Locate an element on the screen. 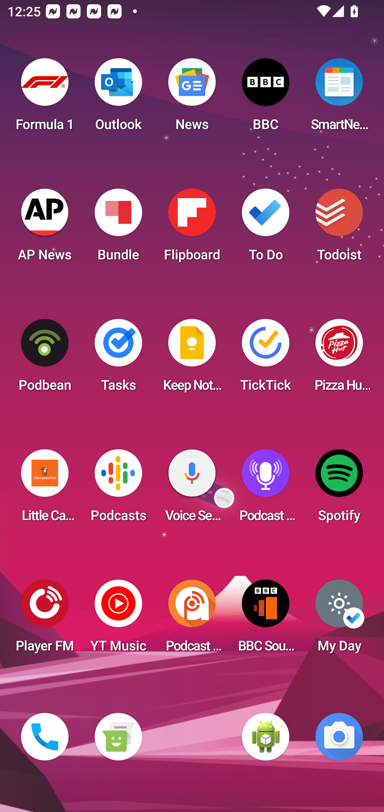 The image size is (384, 812). BBC Sounds is located at coordinates (266, 619).